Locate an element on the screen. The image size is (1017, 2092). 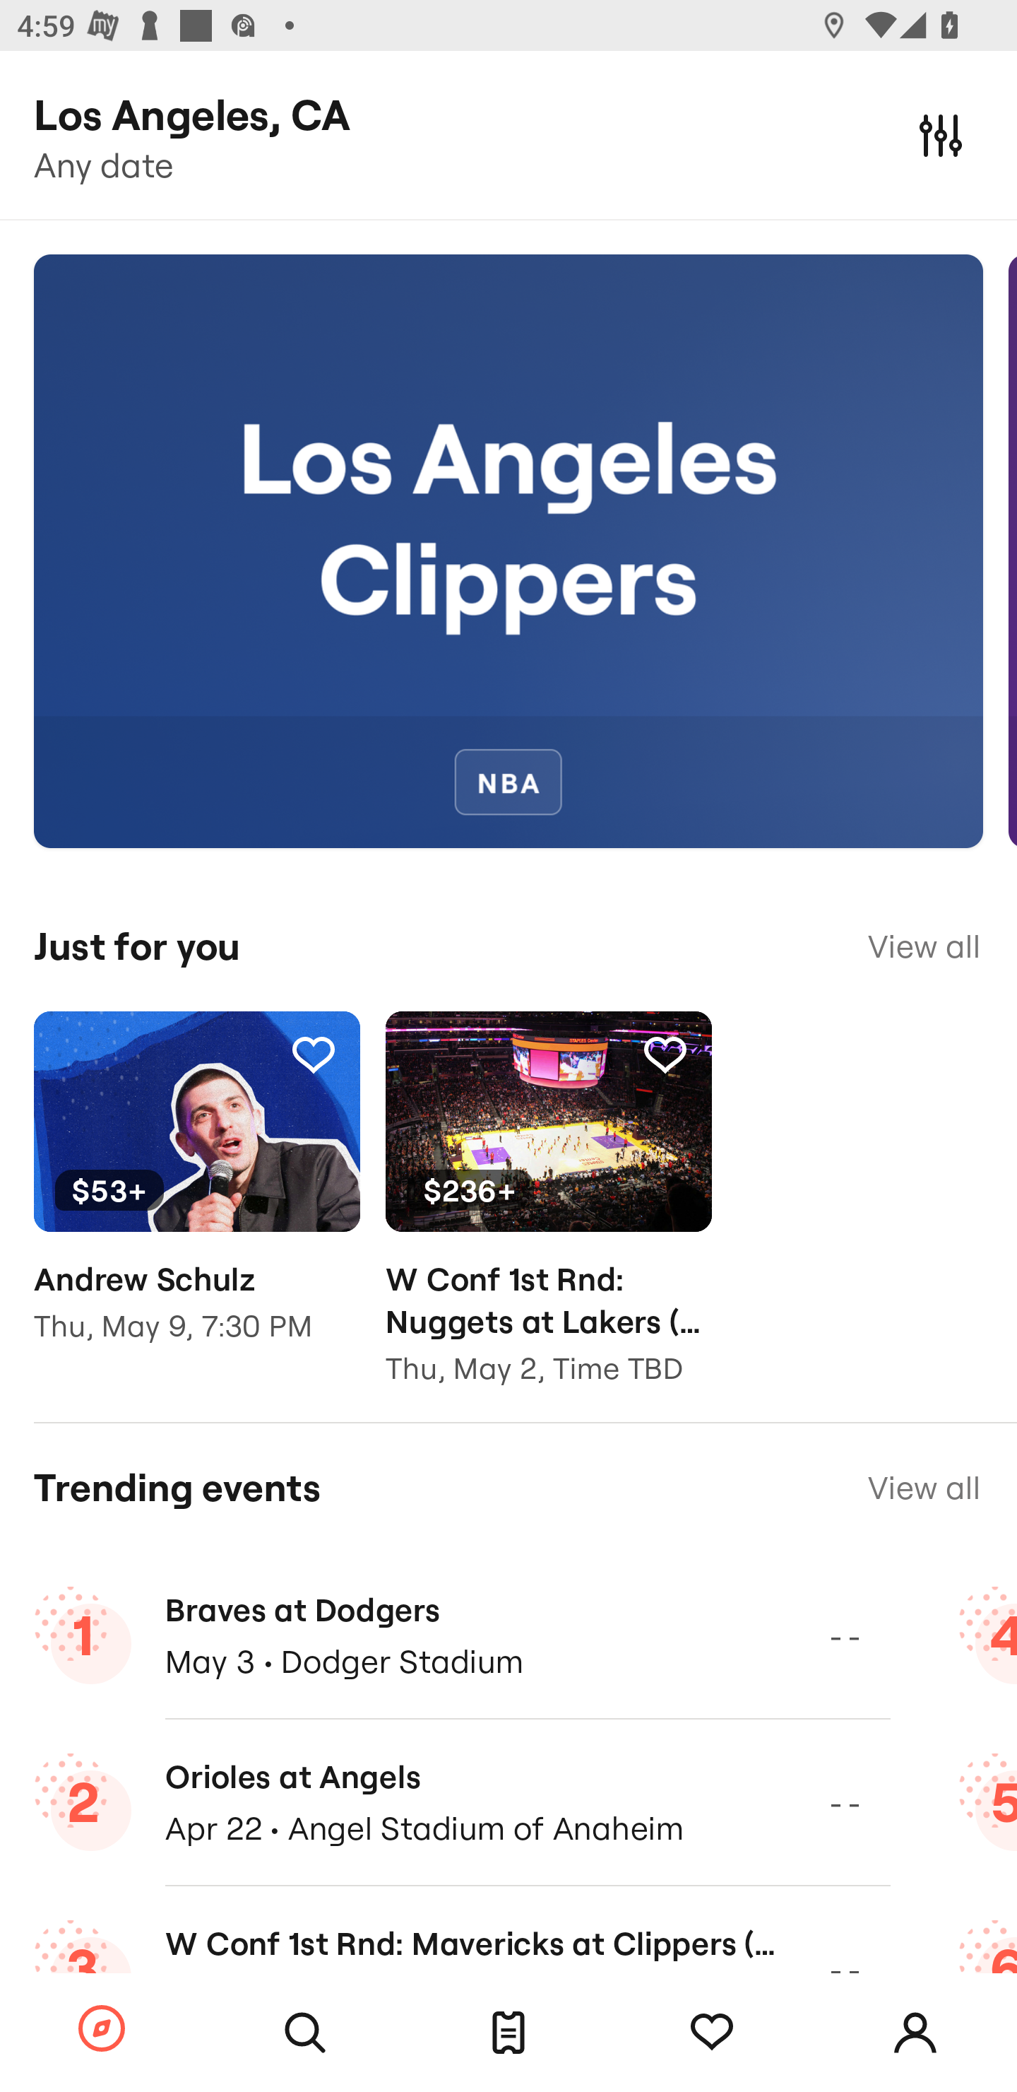
Tracking $53+ Andrew Schulz Thu, May 9, 7:30 PM is located at coordinates (196, 1194).